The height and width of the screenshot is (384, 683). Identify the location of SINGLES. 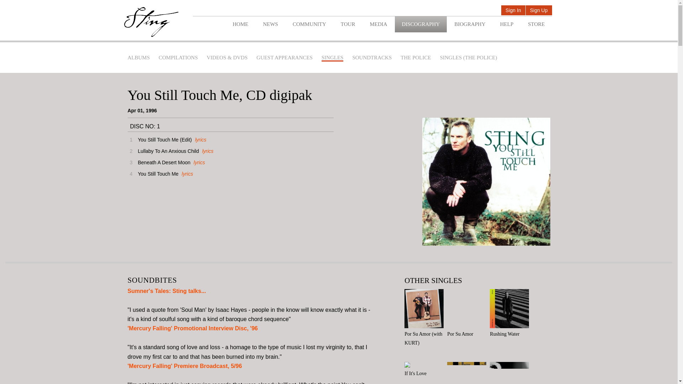
(332, 58).